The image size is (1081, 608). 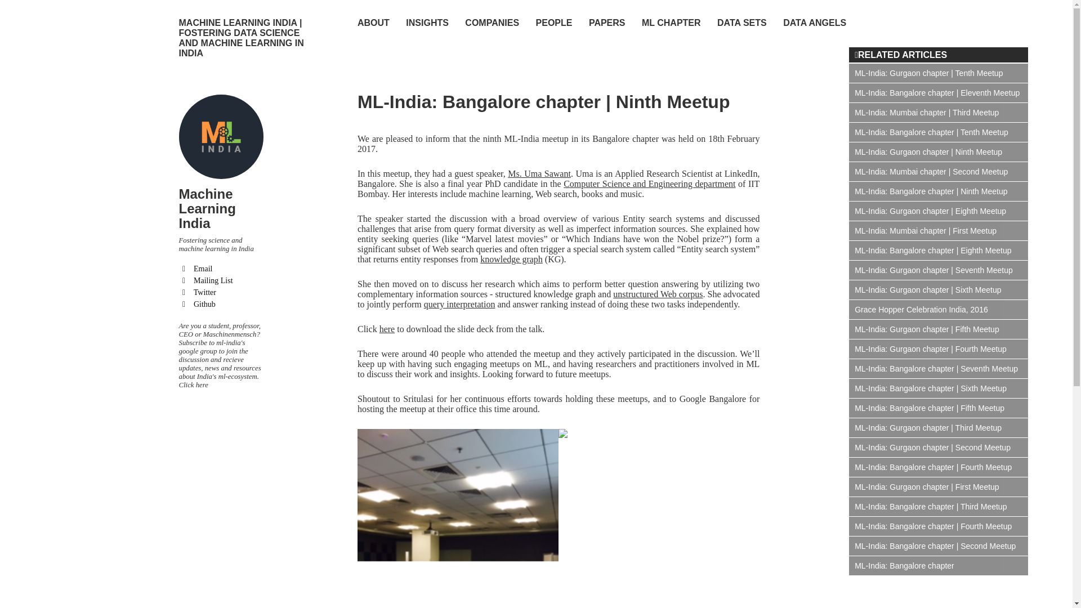 What do you see at coordinates (459, 304) in the screenshot?
I see `query interpretation` at bounding box center [459, 304].